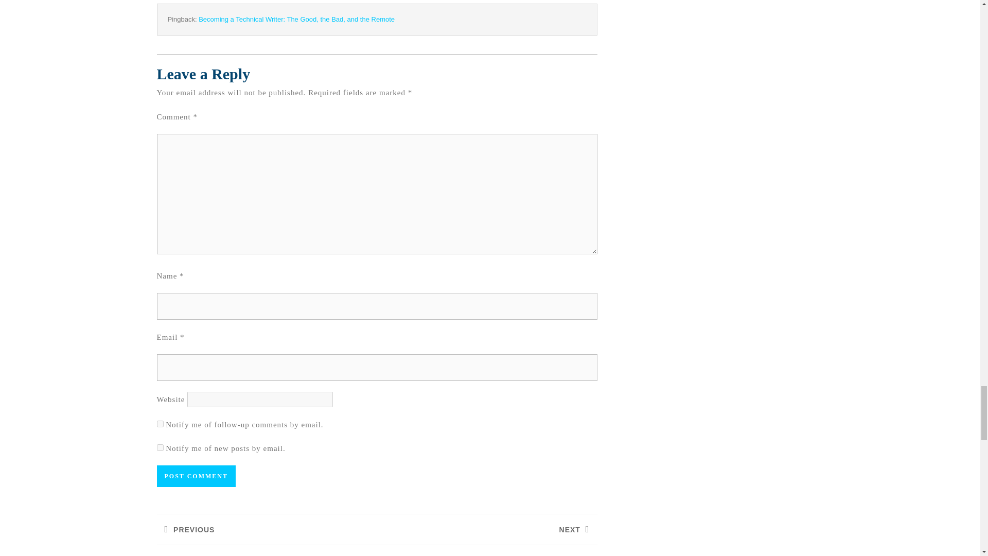 This screenshot has width=988, height=556. I want to click on subscribe, so click(160, 424).